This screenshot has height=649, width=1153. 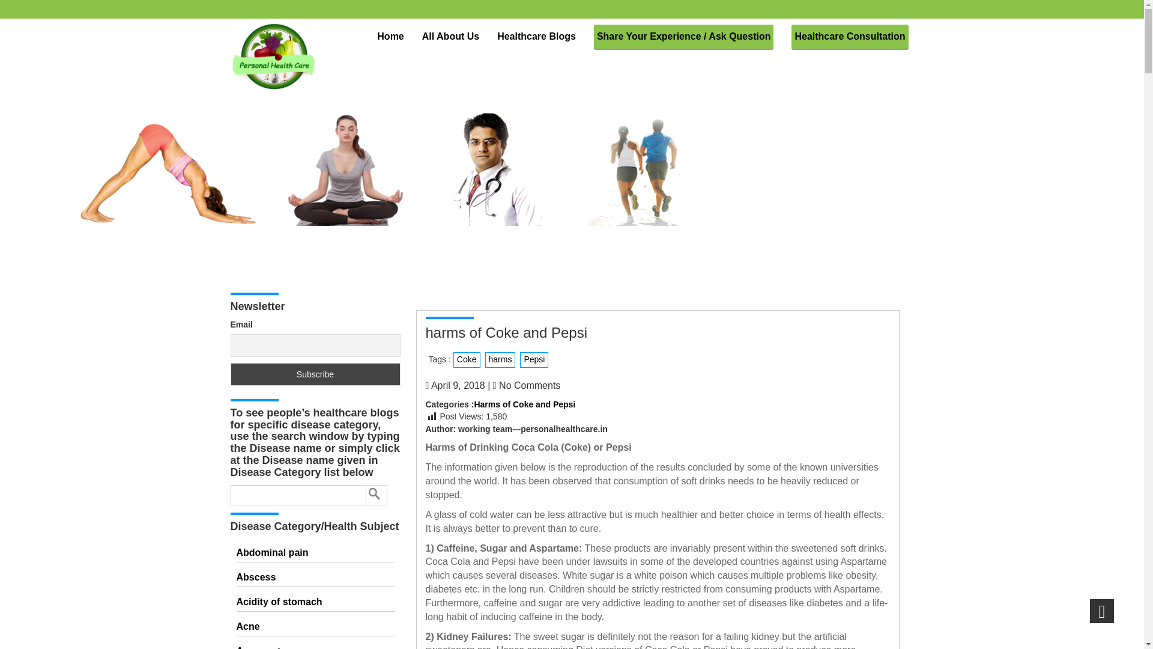 What do you see at coordinates (315, 627) in the screenshot?
I see `Acne` at bounding box center [315, 627].